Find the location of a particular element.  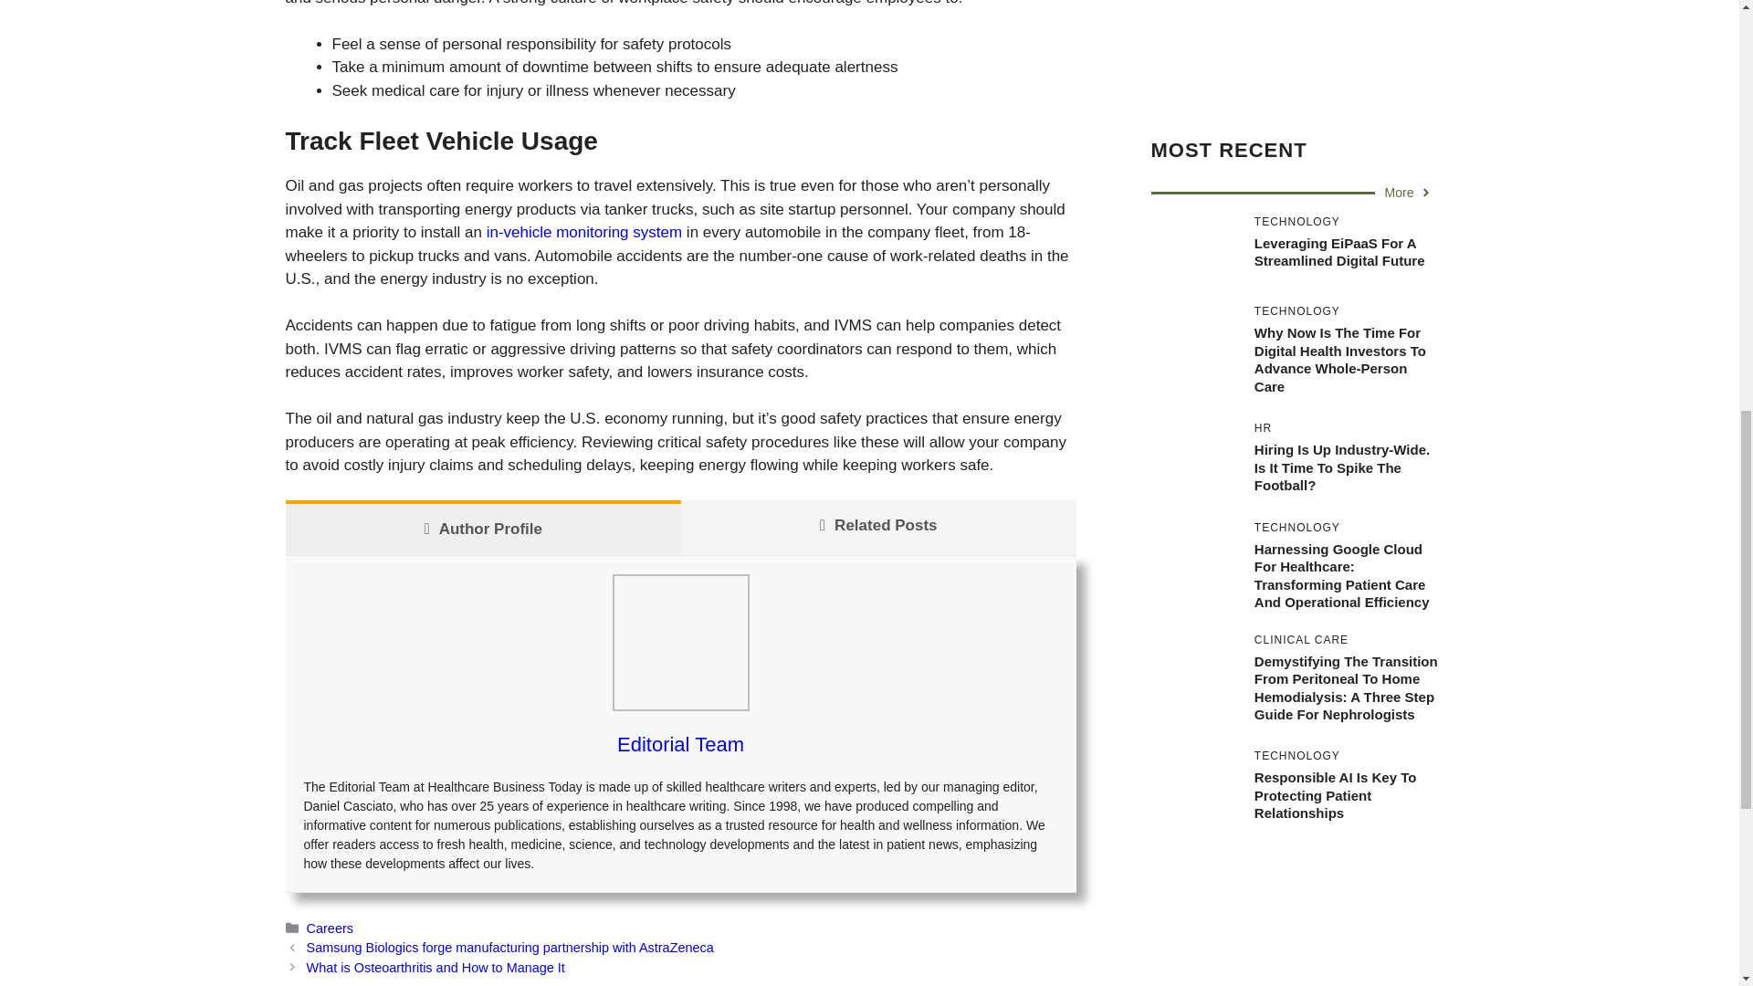

Careers is located at coordinates (331, 928).